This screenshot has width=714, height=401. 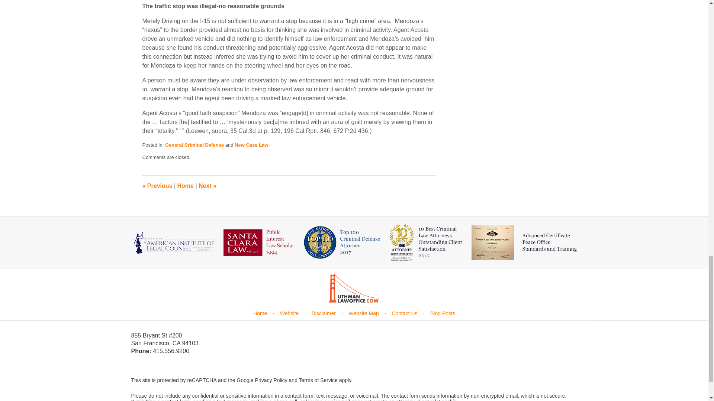 What do you see at coordinates (251, 145) in the screenshot?
I see `View all posts in New Case Law` at bounding box center [251, 145].